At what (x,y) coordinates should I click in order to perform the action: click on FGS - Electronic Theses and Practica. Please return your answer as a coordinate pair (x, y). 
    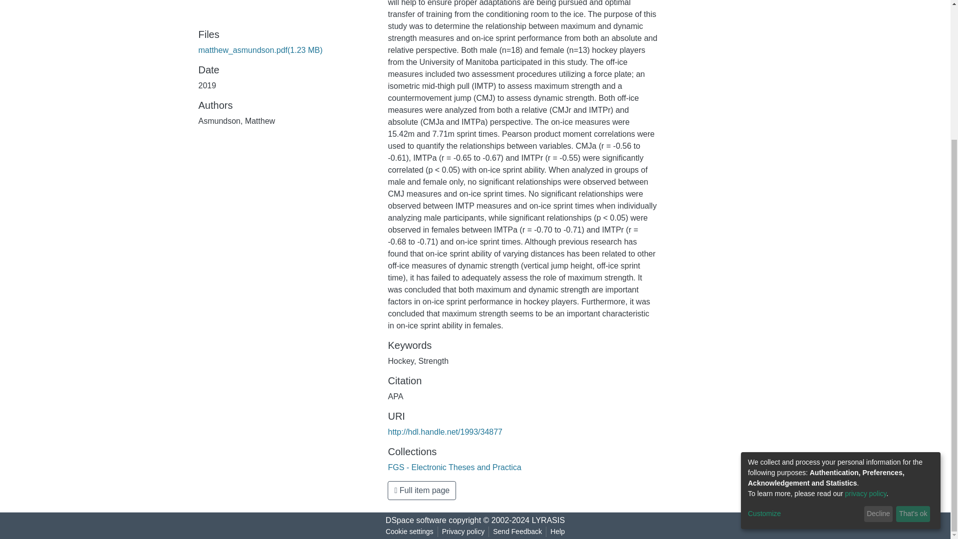
    Looking at the image, I should click on (454, 467).